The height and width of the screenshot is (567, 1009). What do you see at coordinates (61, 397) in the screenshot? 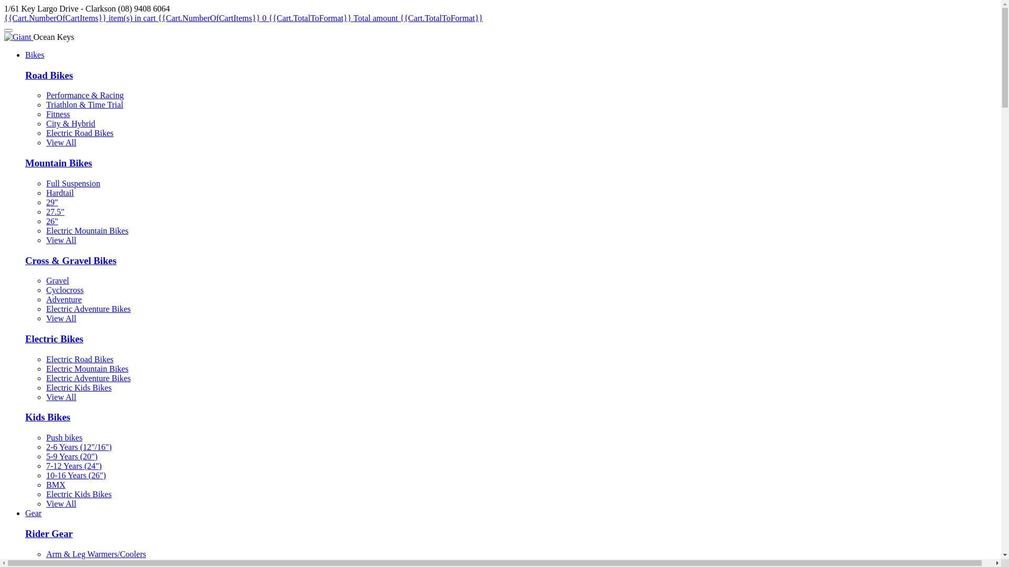
I see `View All` at bounding box center [61, 397].